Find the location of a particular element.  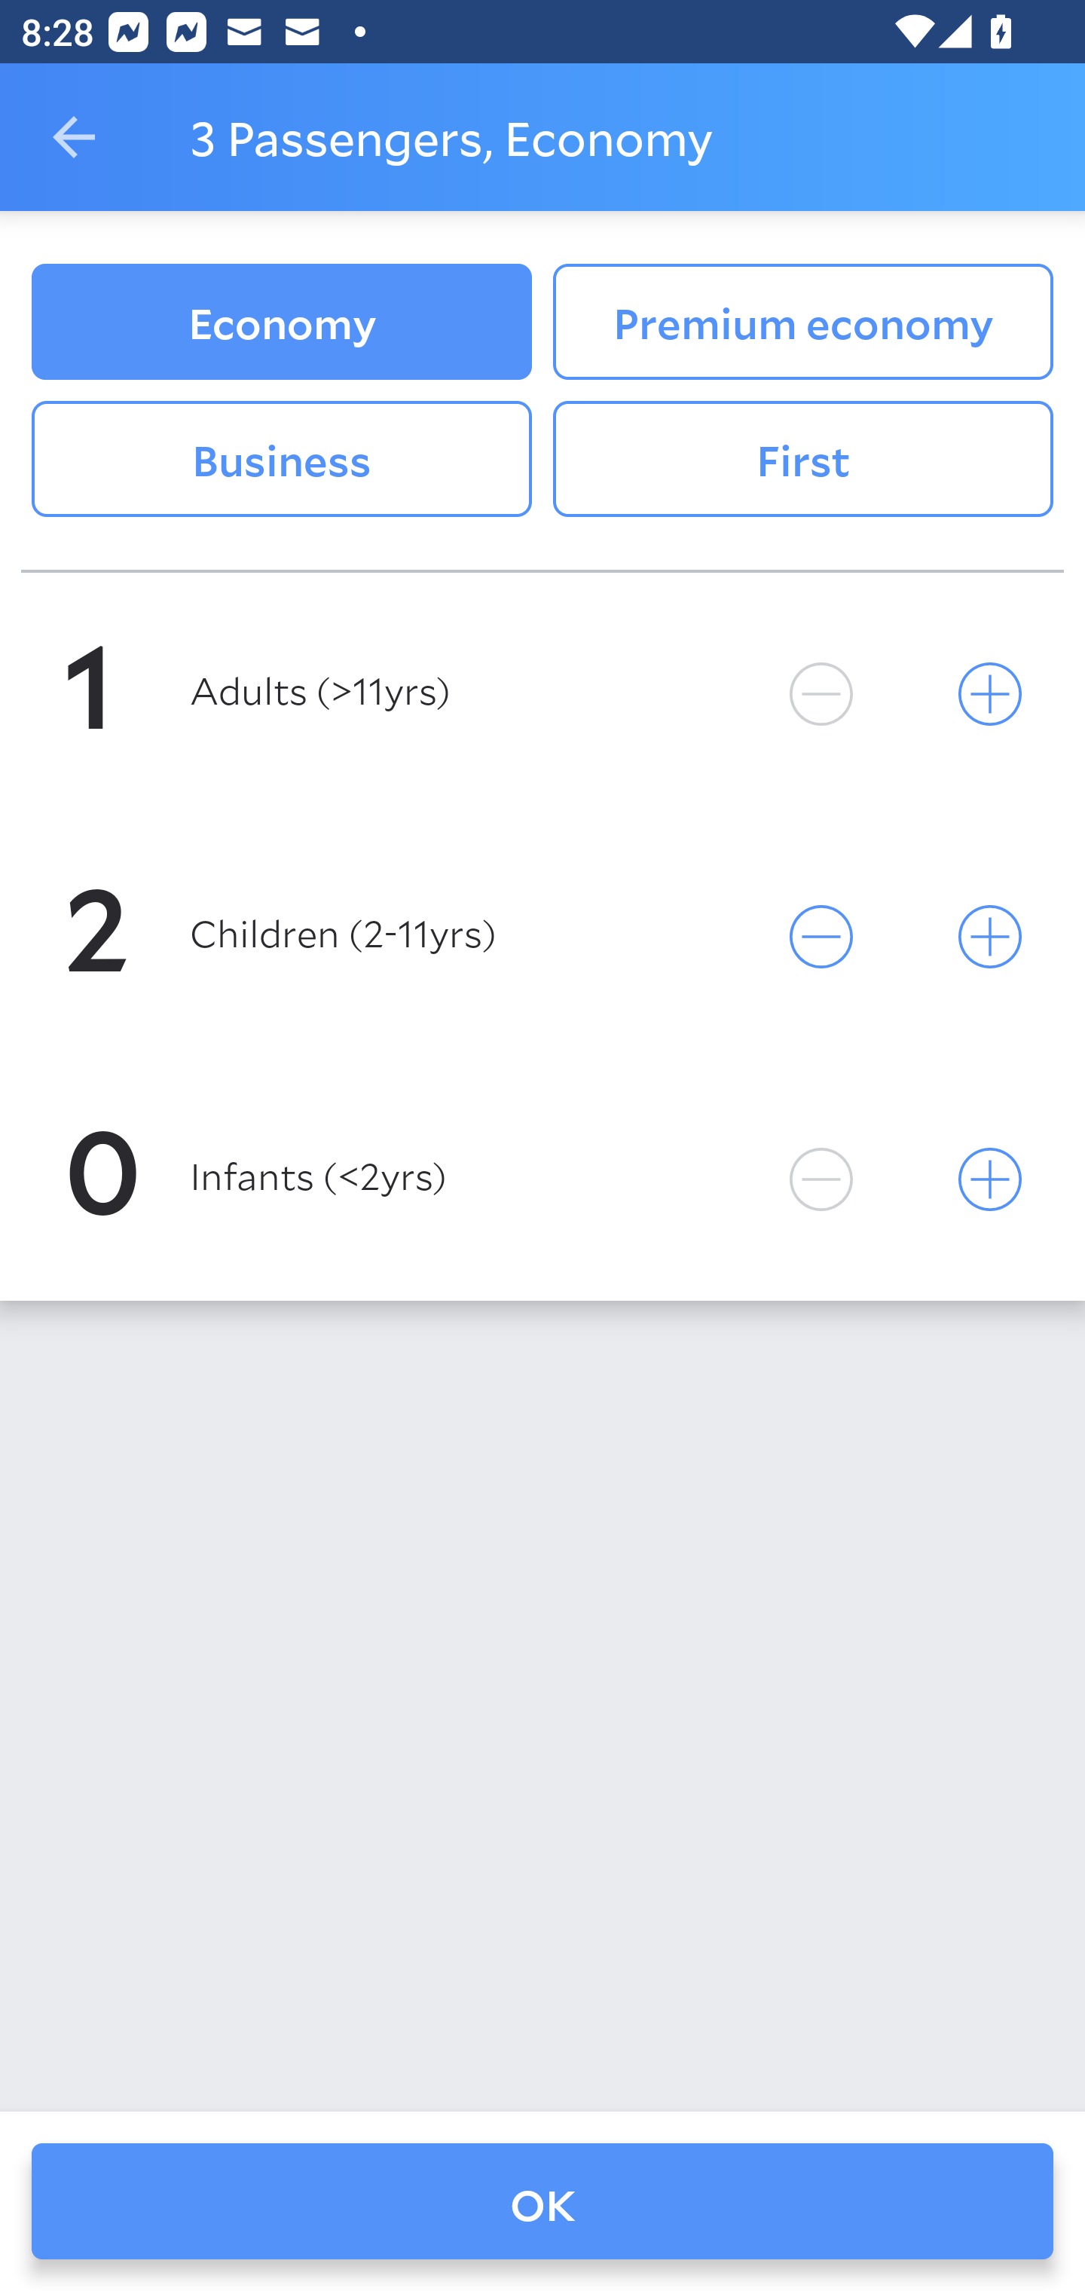

Economy is located at coordinates (281, 321).